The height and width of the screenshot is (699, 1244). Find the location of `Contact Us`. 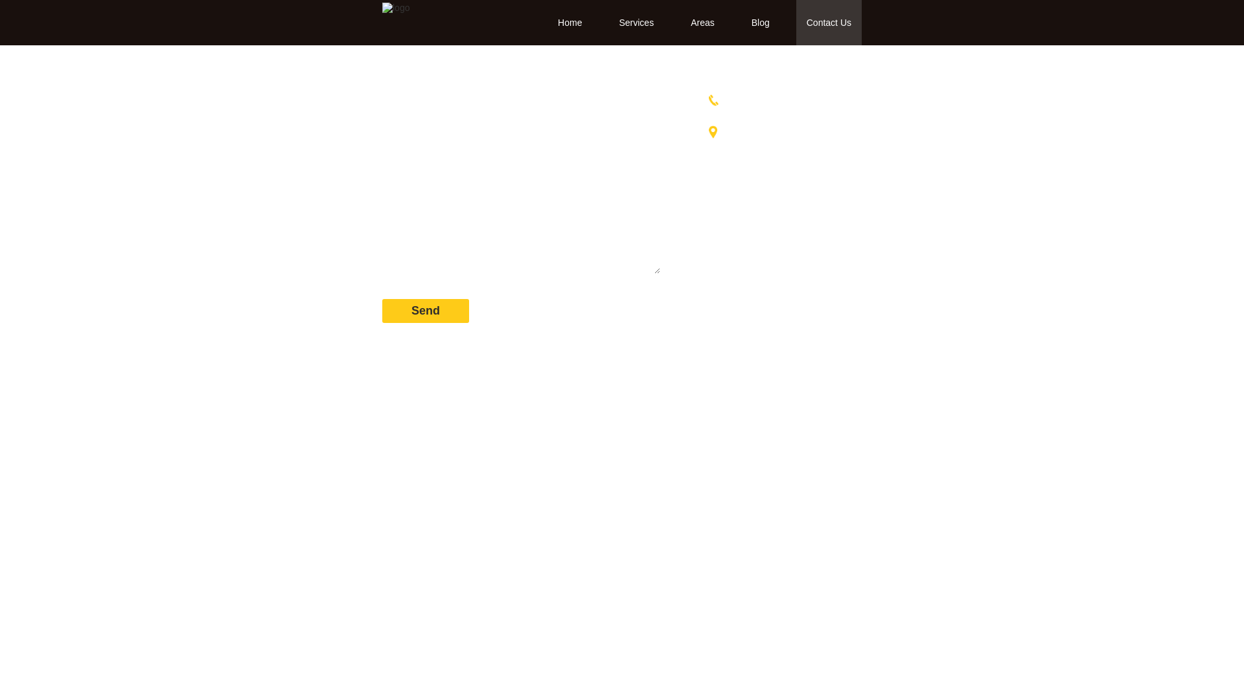

Contact Us is located at coordinates (829, 23).